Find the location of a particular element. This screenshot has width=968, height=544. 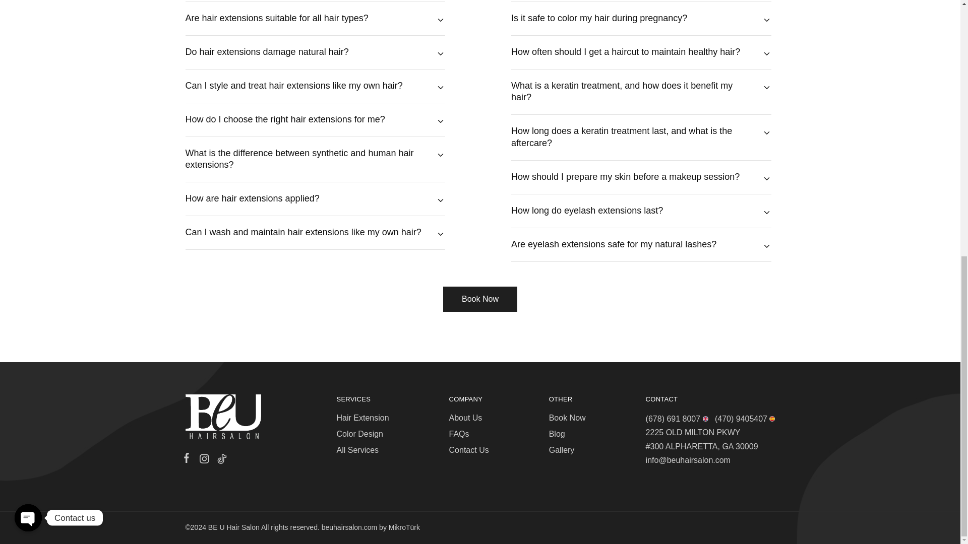

Hair Extension is located at coordinates (363, 418).